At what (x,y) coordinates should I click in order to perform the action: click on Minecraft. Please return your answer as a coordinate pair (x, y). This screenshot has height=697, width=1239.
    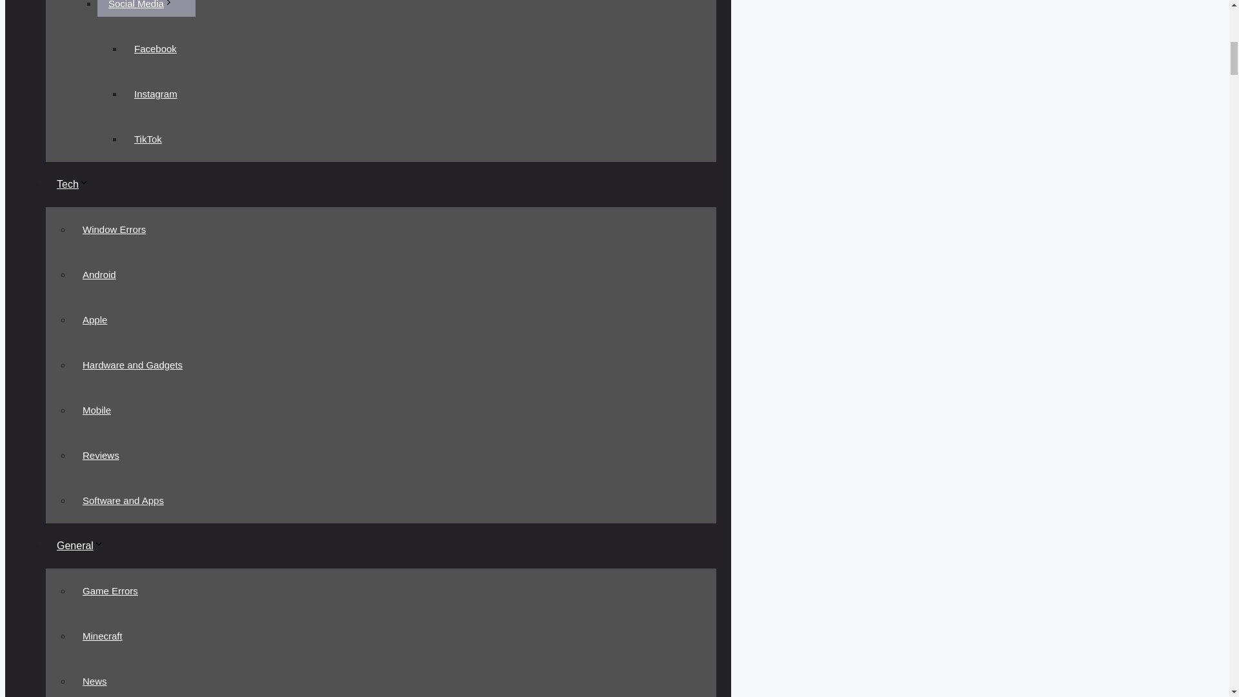
    Looking at the image, I should click on (103, 636).